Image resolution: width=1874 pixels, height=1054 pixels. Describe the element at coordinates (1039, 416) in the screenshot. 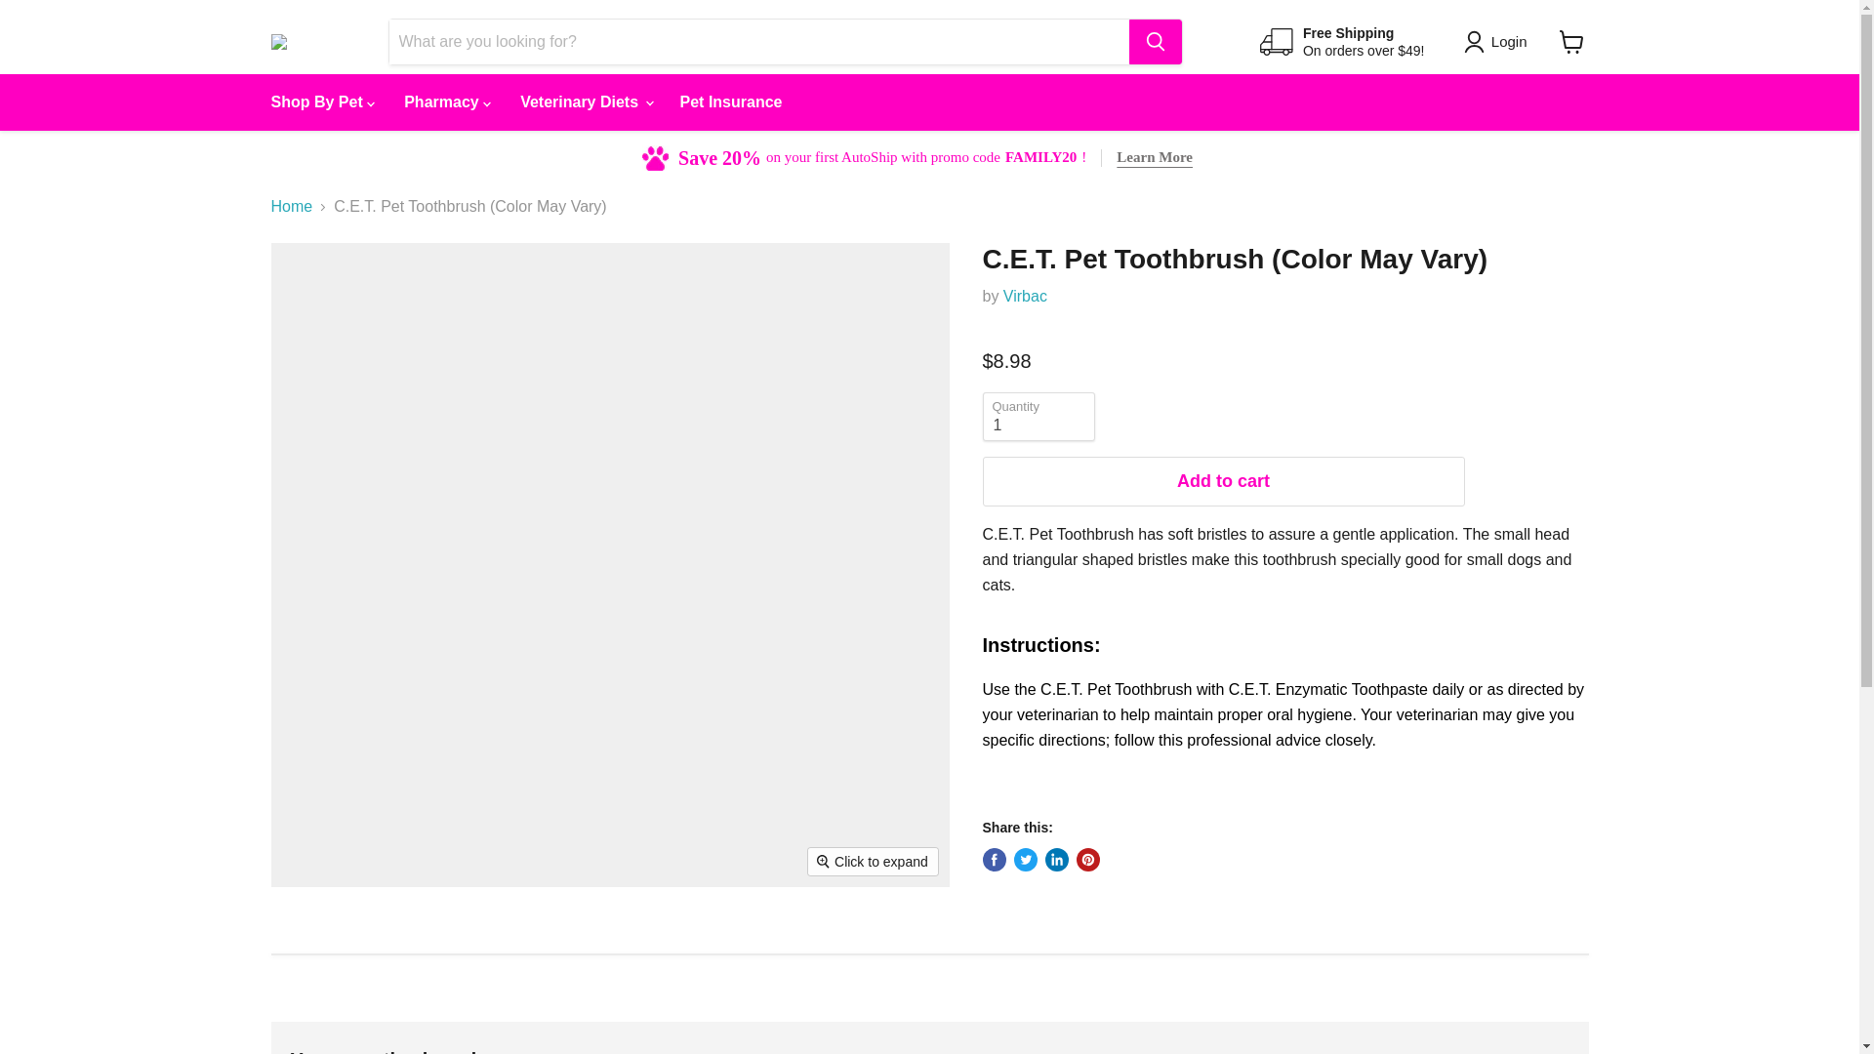

I see `1` at that location.